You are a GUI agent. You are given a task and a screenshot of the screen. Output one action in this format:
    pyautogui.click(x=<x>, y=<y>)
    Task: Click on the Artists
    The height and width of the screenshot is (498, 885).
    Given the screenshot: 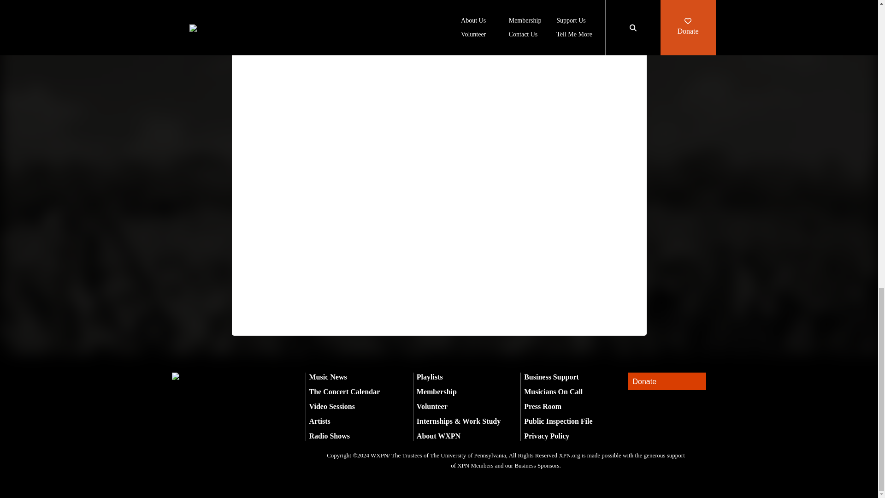 What is the action you would take?
    pyautogui.click(x=319, y=421)
    